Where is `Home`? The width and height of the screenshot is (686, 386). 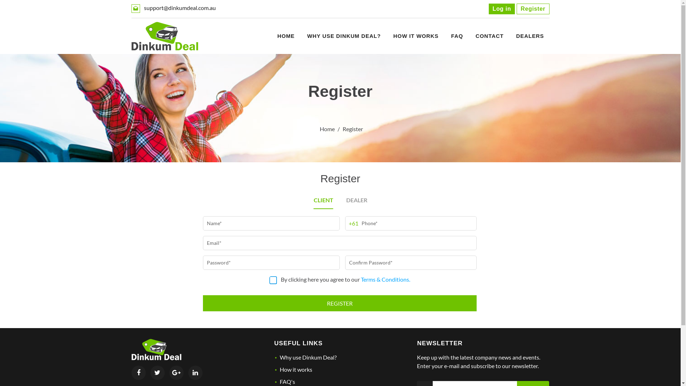
Home is located at coordinates (327, 129).